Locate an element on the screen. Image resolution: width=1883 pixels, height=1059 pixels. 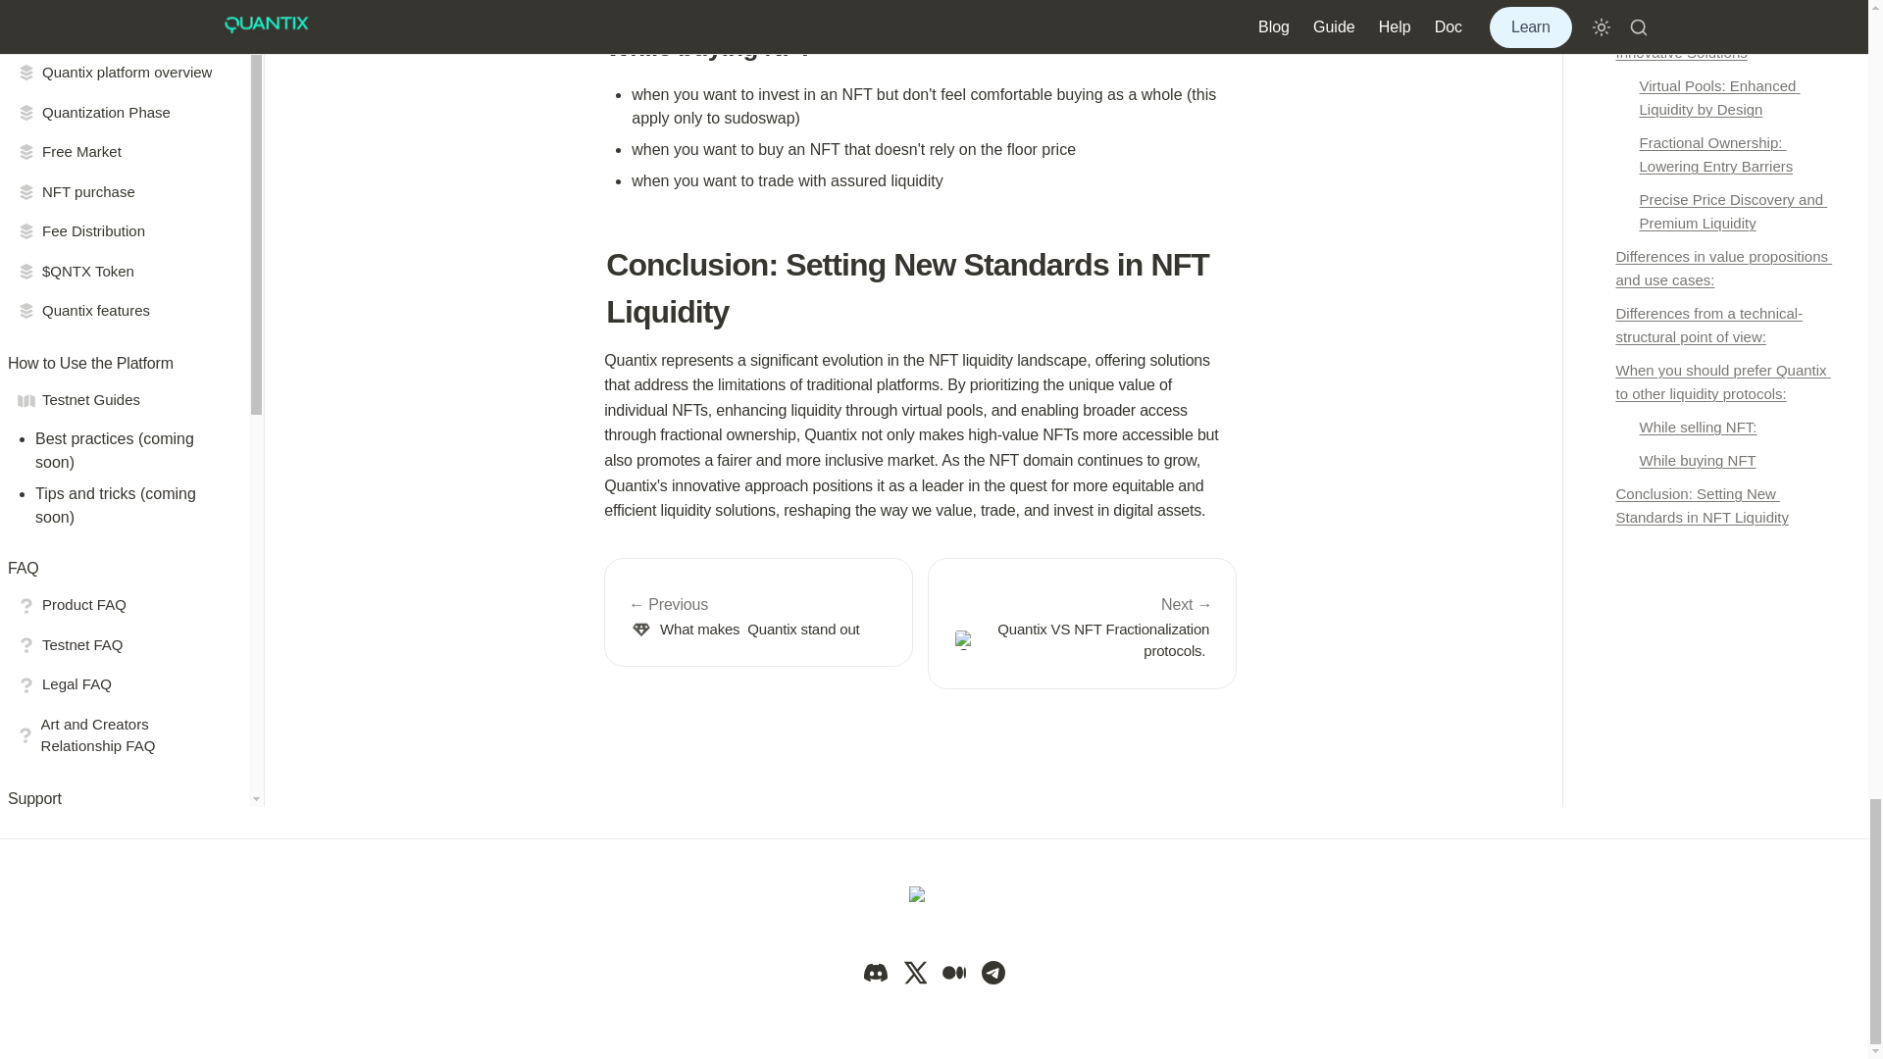
X is located at coordinates (914, 973).